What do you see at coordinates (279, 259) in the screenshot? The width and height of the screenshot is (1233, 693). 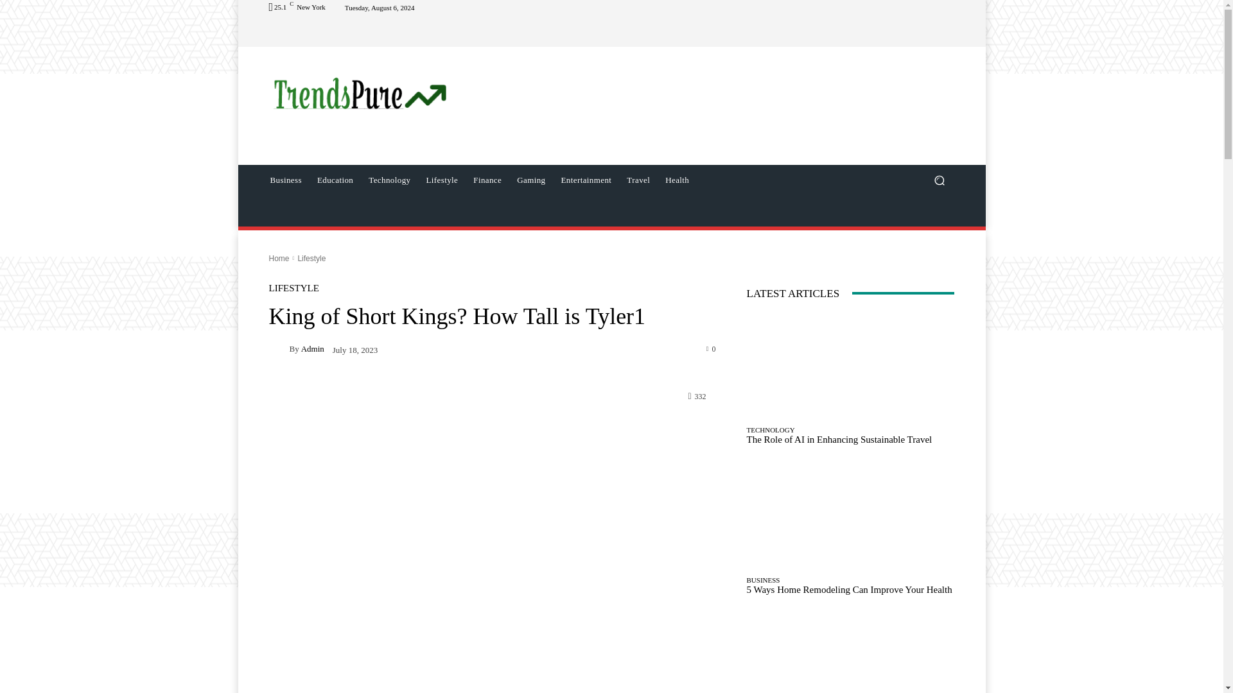 I see `Home` at bounding box center [279, 259].